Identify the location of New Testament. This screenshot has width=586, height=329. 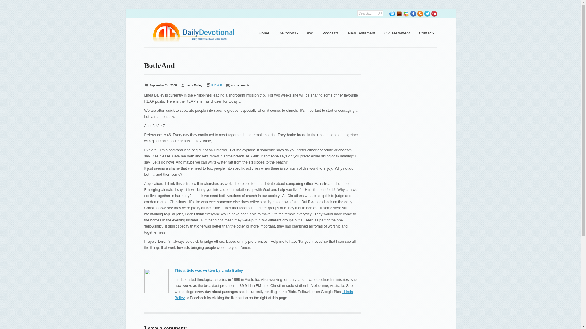
(361, 33).